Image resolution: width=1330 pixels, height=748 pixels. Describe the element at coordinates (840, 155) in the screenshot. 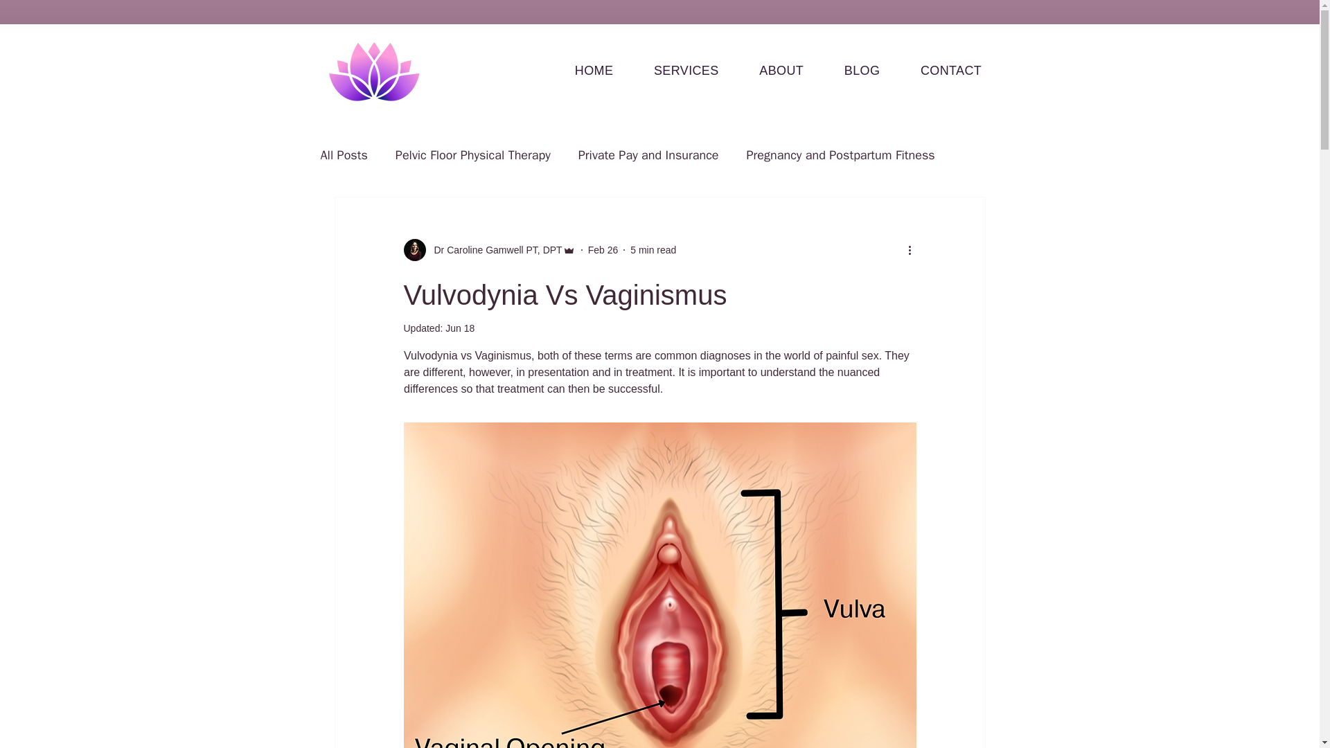

I see `Pregnancy and Postpartum Fitness` at that location.